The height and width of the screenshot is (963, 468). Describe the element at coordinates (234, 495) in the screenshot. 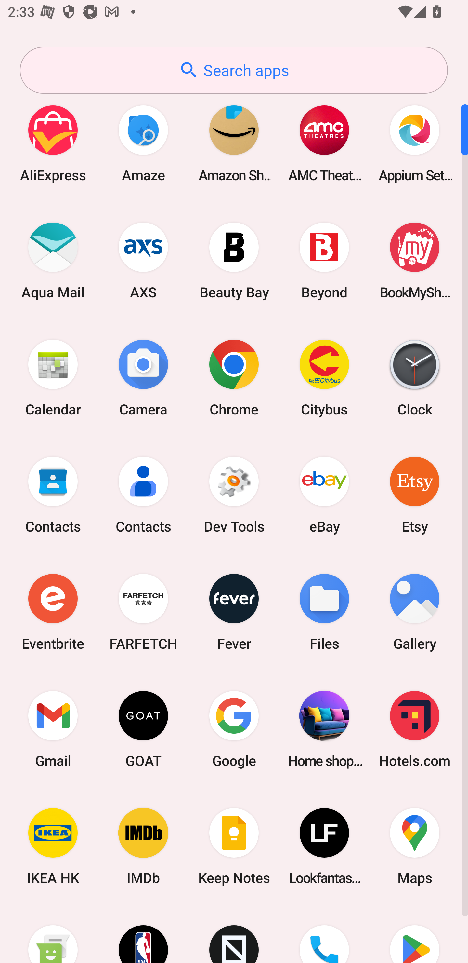

I see `Dev Tools` at that location.